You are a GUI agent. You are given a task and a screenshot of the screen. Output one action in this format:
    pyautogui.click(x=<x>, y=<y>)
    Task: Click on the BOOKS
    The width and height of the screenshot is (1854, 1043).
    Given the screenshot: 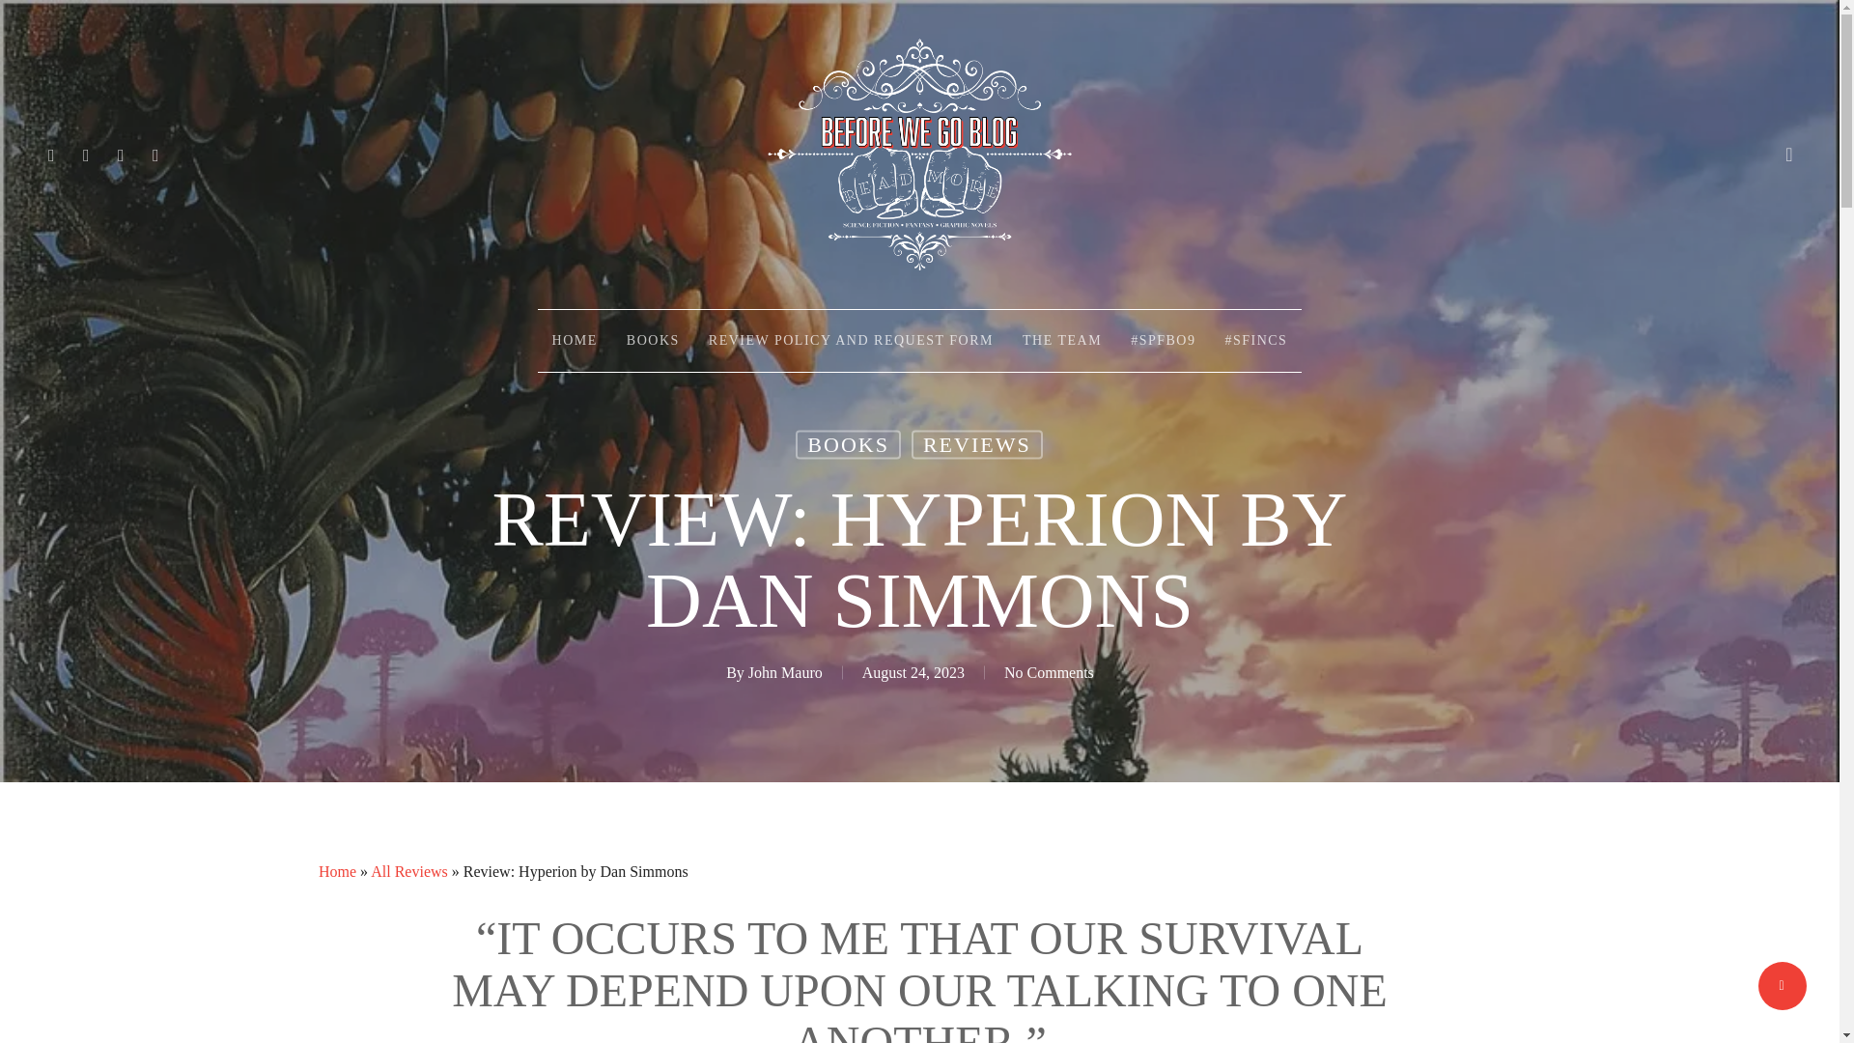 What is the action you would take?
    pyautogui.click(x=653, y=340)
    